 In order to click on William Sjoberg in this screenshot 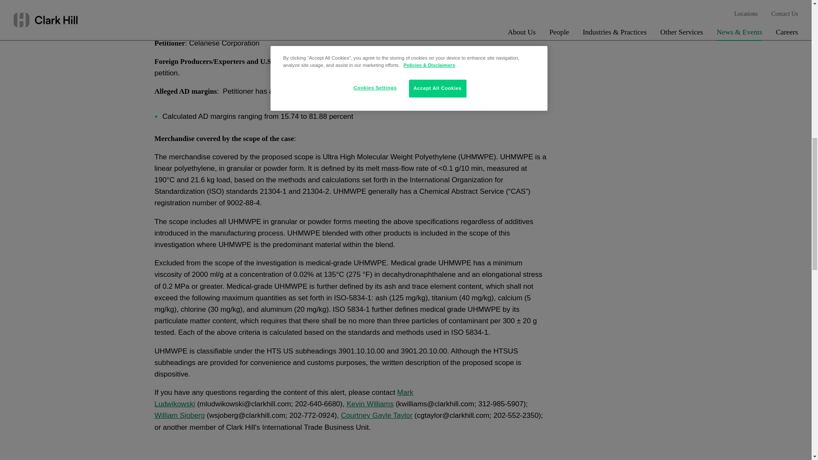, I will do `click(179, 415)`.